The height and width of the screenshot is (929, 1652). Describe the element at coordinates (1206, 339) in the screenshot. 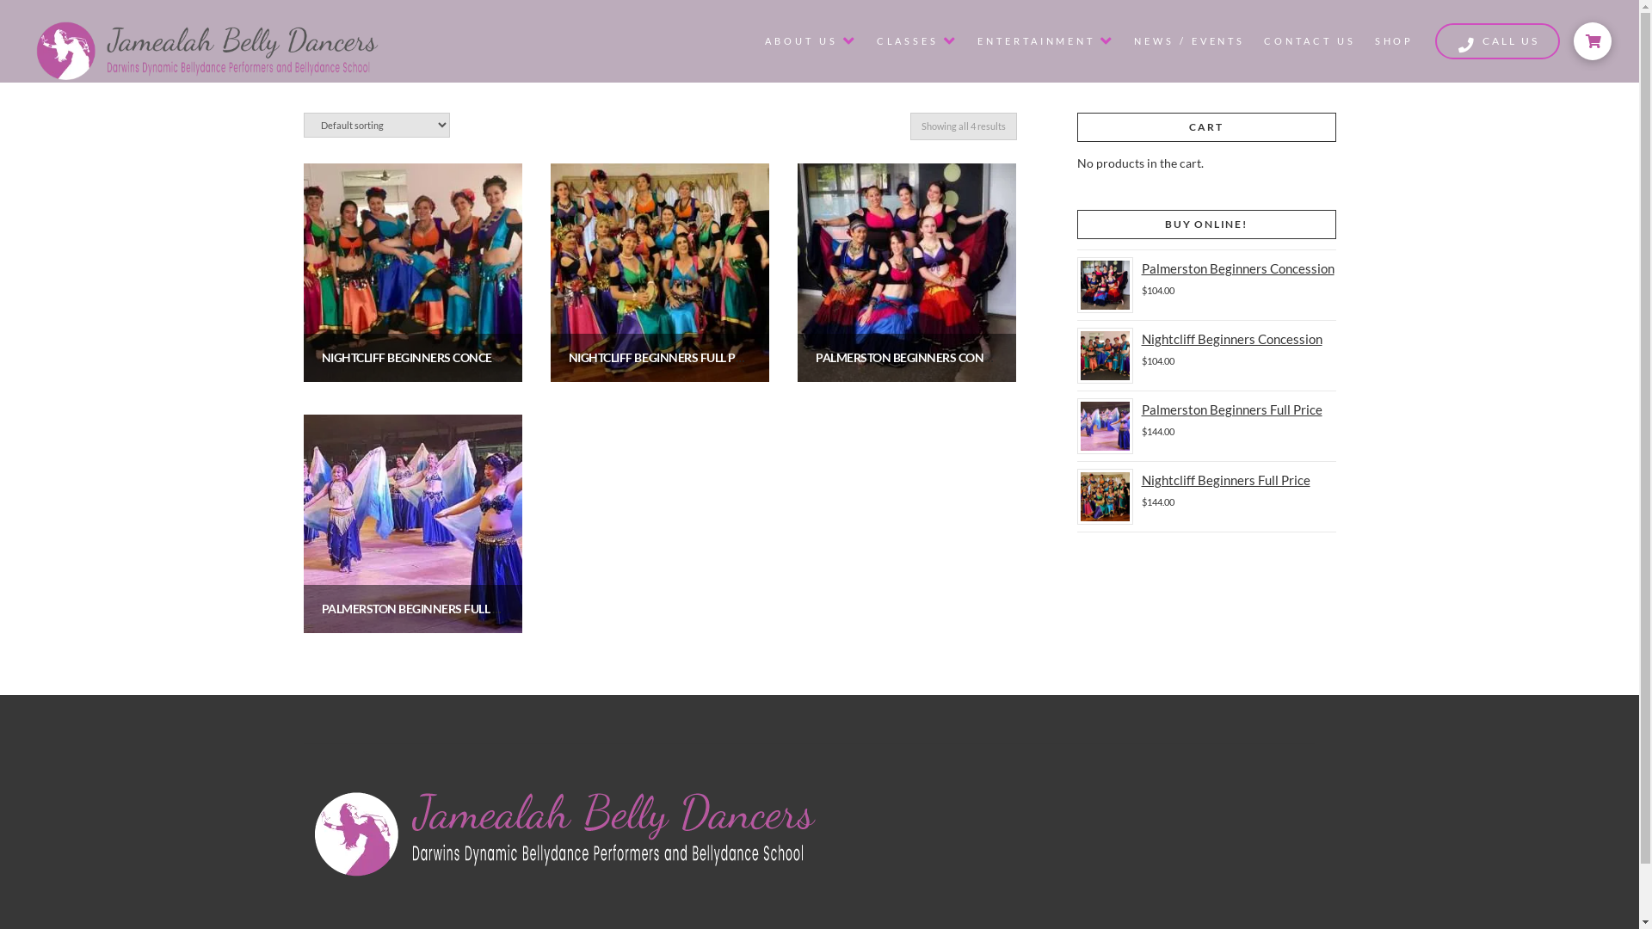

I see `Nightcliff Beginners Concession` at that location.